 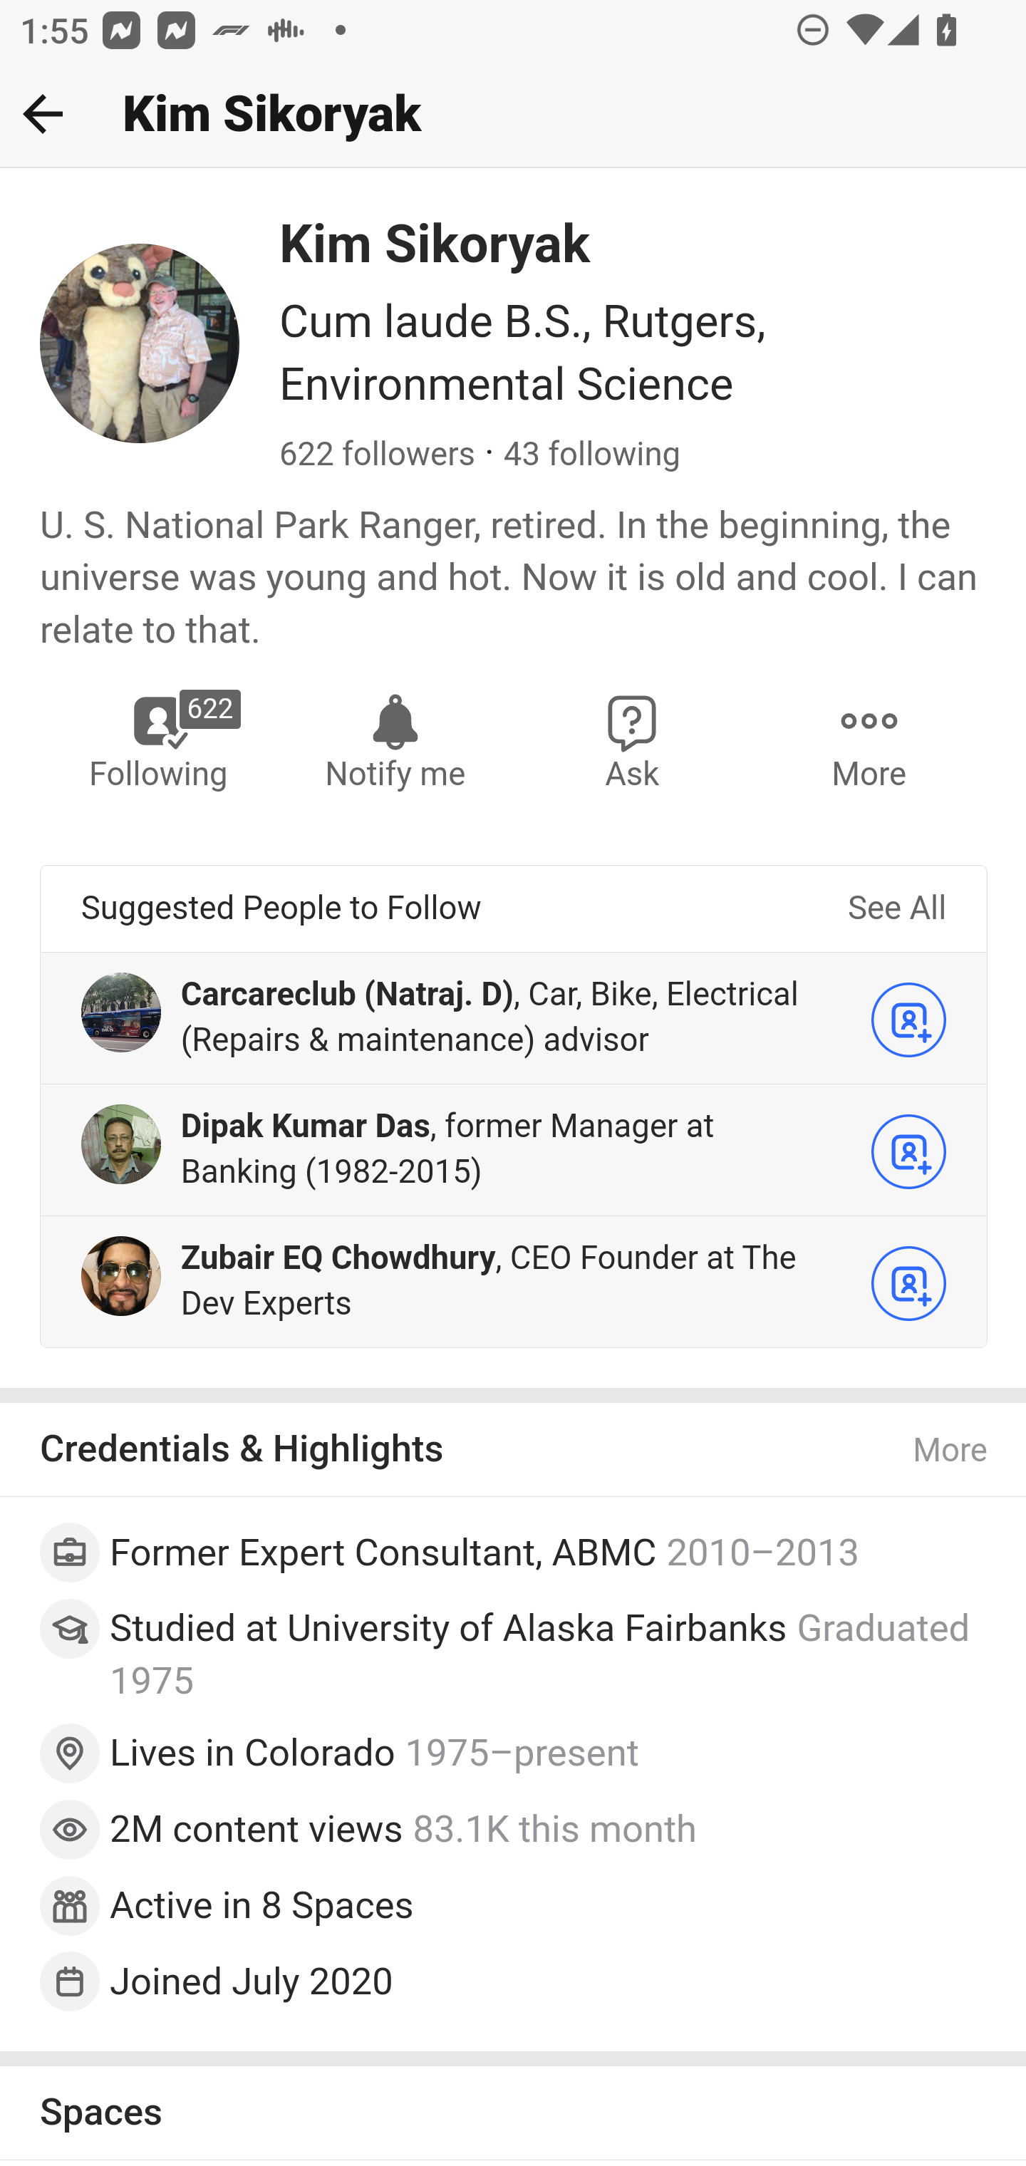 I want to click on More, so click(x=869, y=740).